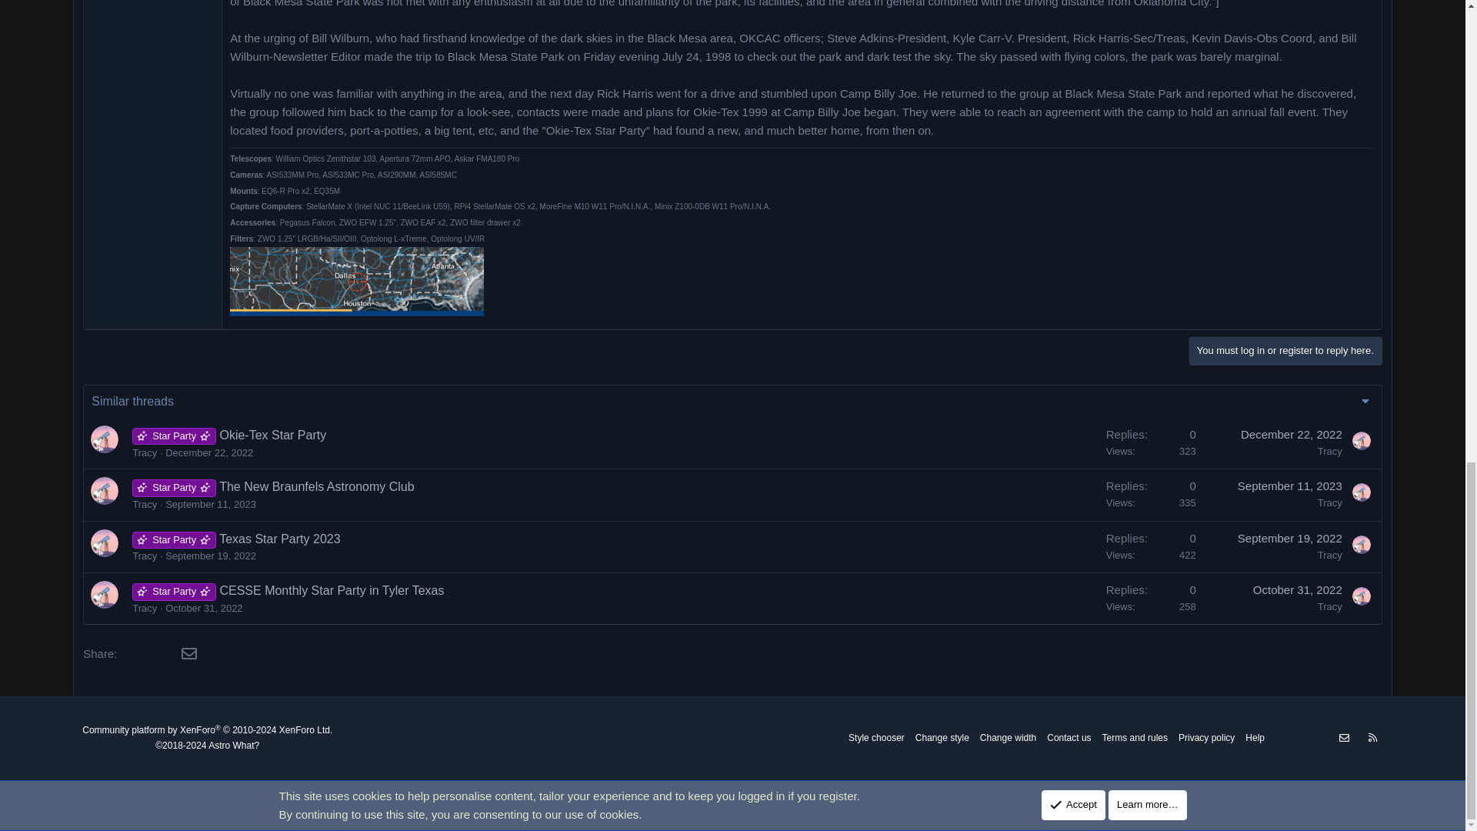  Describe the element at coordinates (1151, 443) in the screenshot. I see `First message reaction score: 1` at that location.